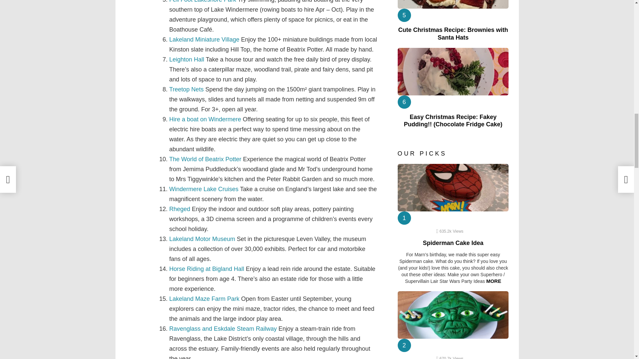 Image resolution: width=639 pixels, height=359 pixels. What do you see at coordinates (204, 39) in the screenshot?
I see `Lakeland Miniature Village` at bounding box center [204, 39].